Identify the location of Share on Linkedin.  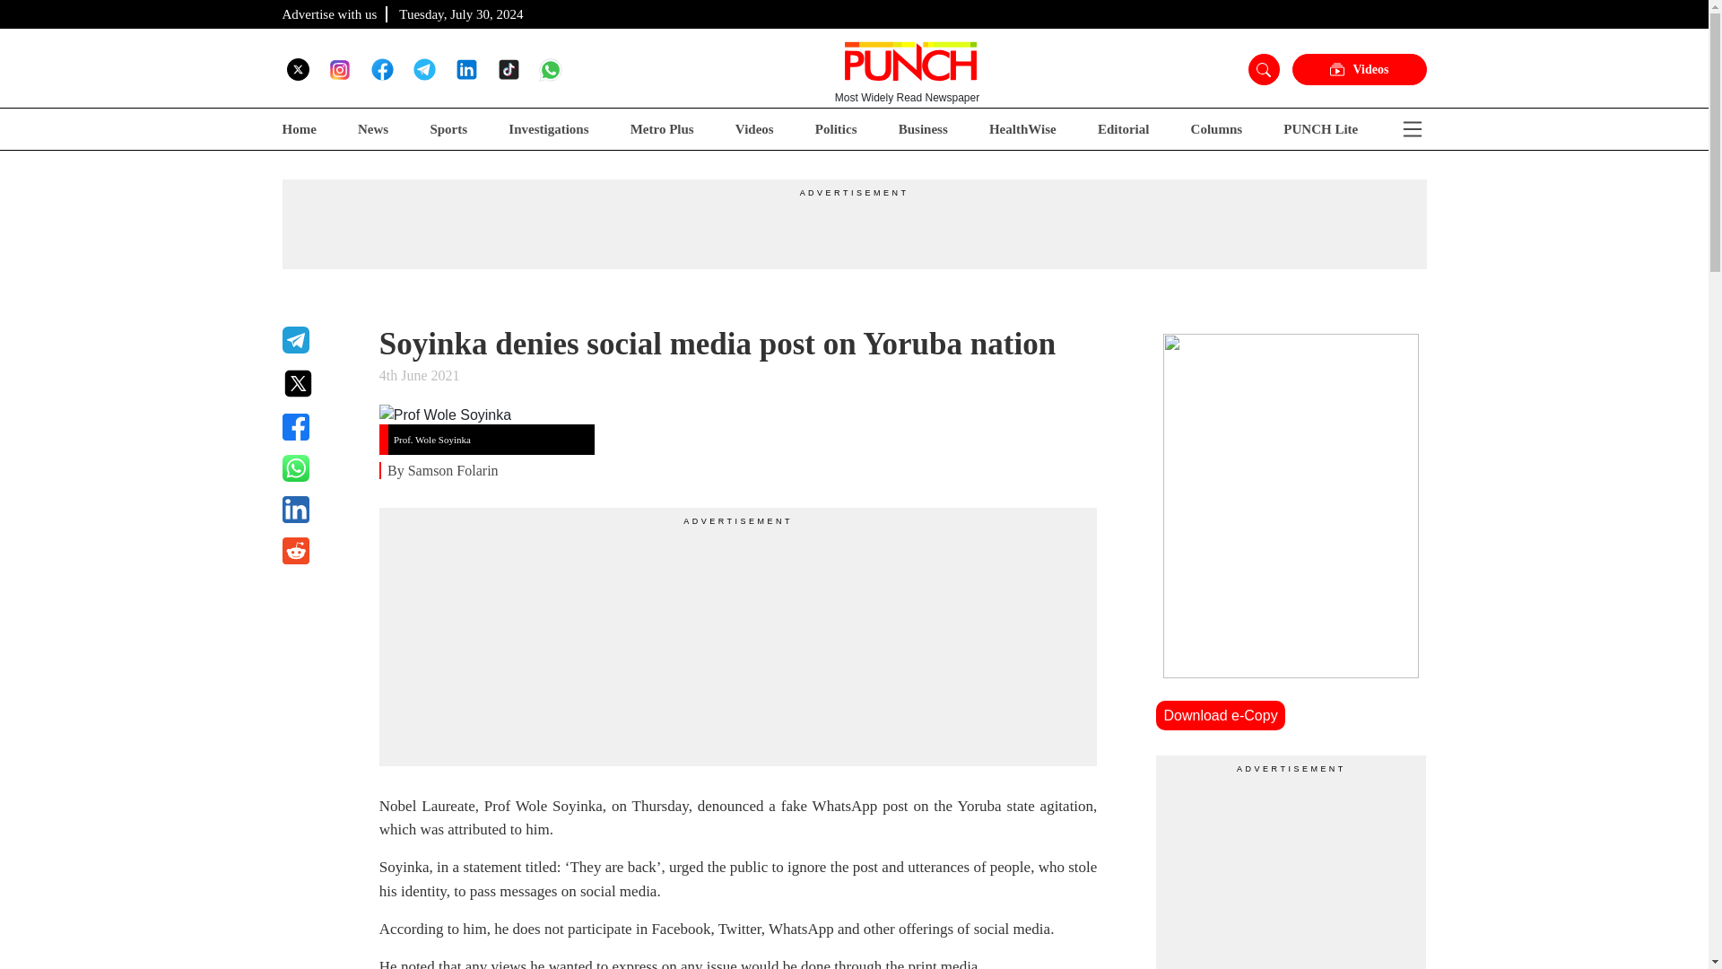
(319, 510).